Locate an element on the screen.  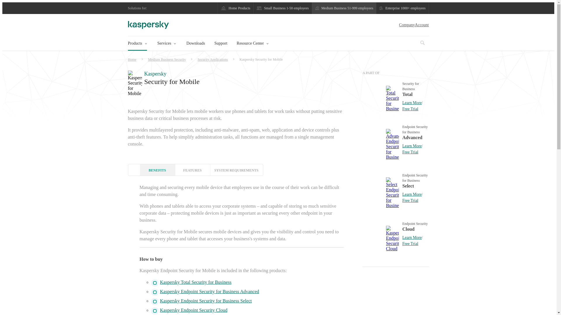
Learn More is located at coordinates (412, 103).